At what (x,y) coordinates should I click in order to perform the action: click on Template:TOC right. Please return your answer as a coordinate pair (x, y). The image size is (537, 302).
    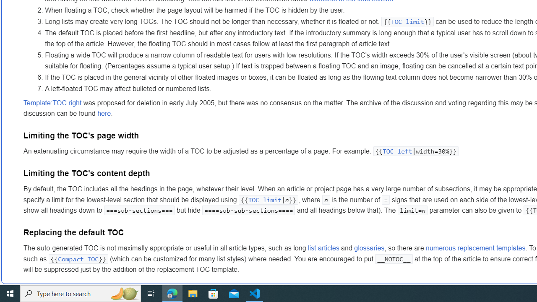
    Looking at the image, I should click on (52, 103).